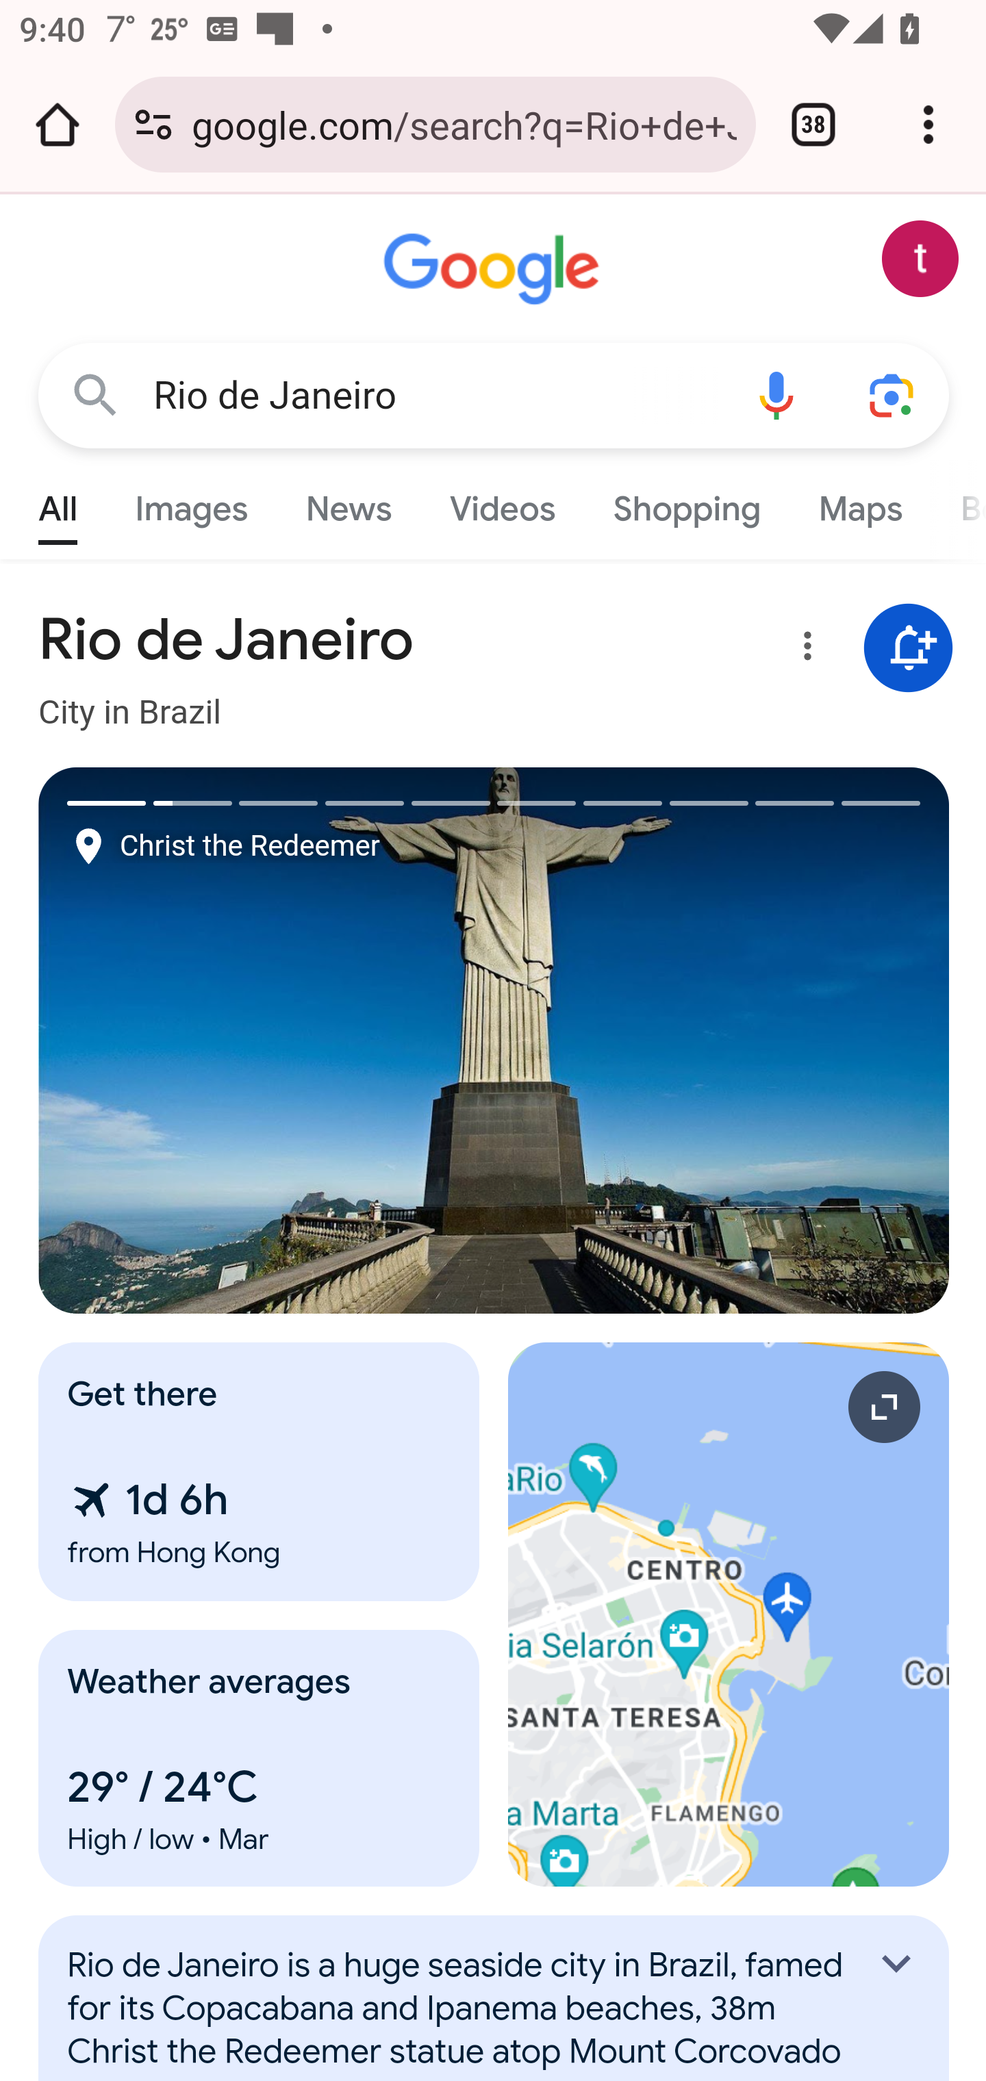 The width and height of the screenshot is (986, 2081). I want to click on Videos, so click(503, 502).